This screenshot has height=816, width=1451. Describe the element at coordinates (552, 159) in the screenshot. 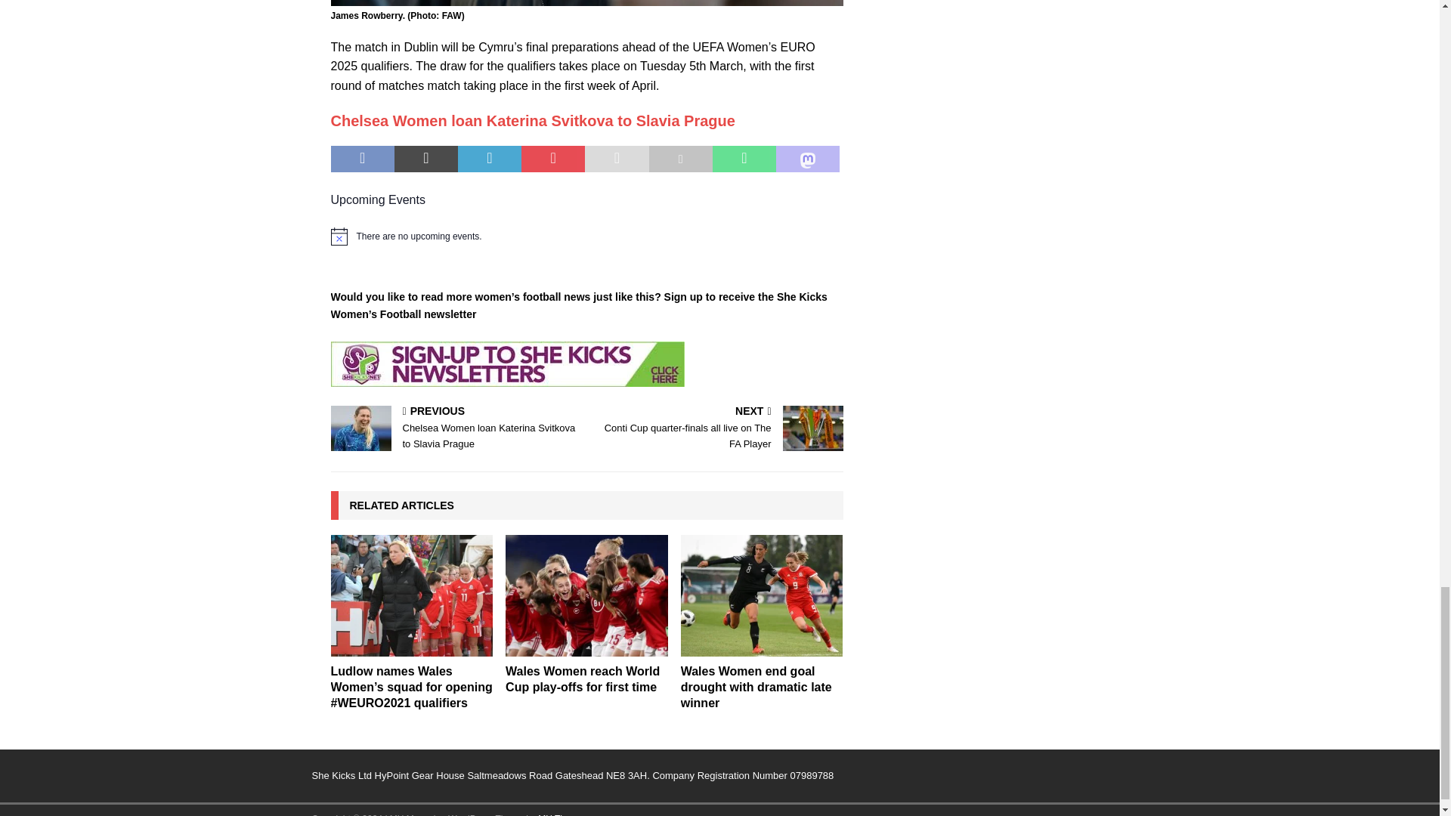

I see `Pin This Post` at that location.